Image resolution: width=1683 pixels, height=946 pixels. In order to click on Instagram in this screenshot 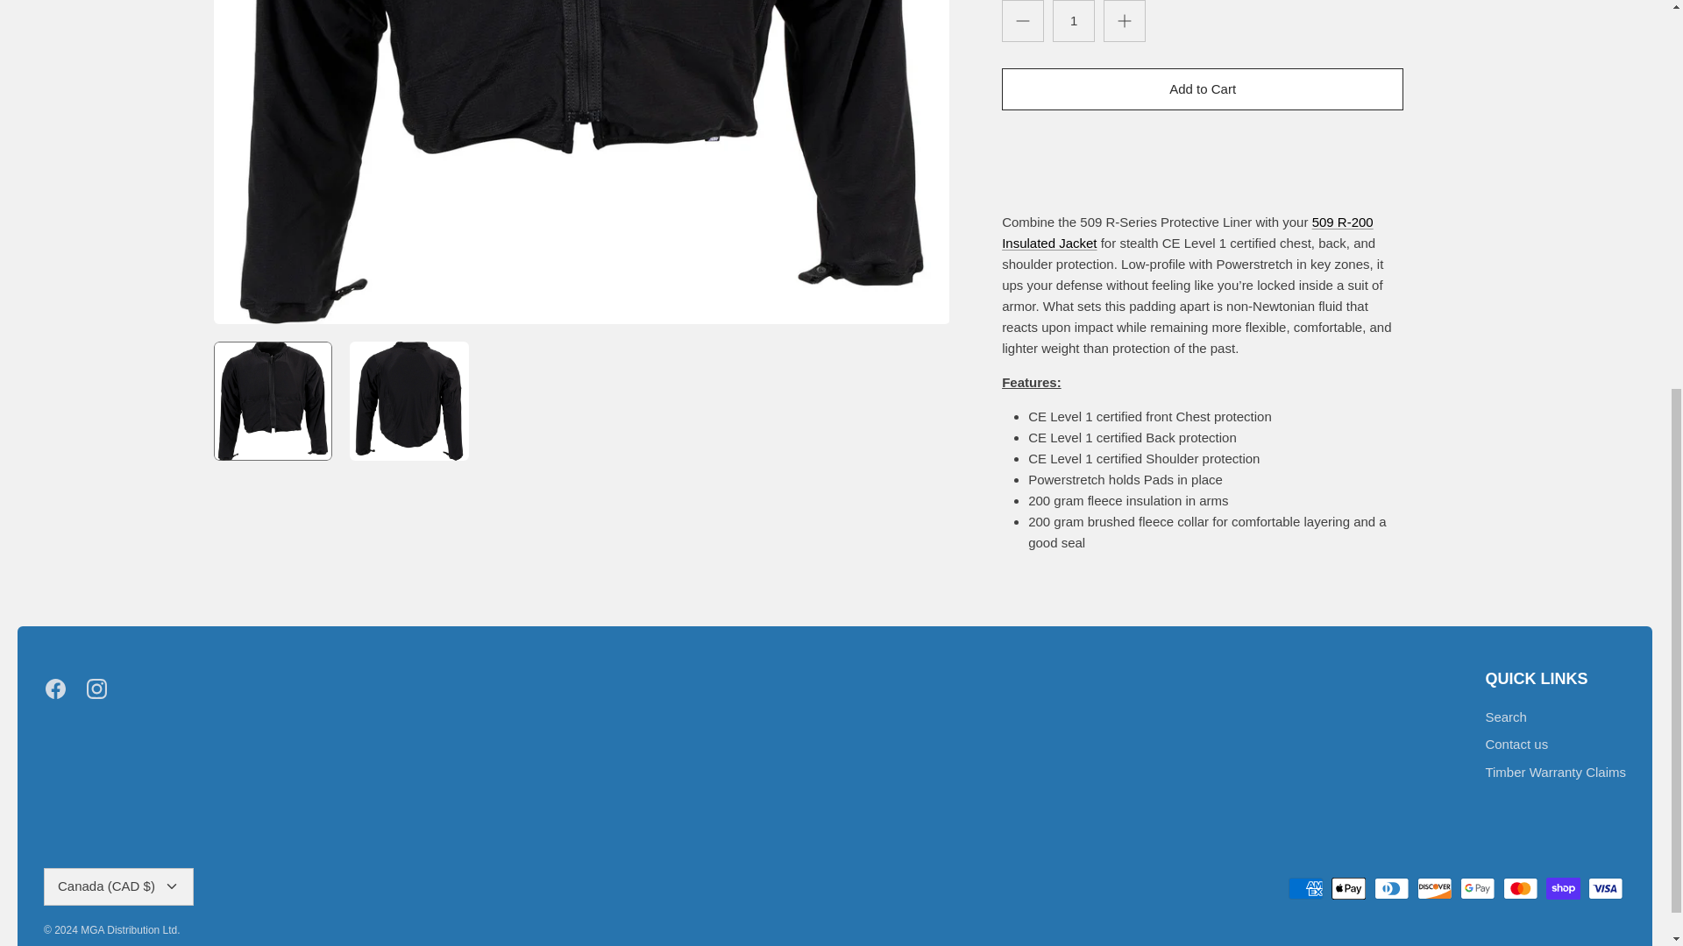, I will do `click(96, 688)`.